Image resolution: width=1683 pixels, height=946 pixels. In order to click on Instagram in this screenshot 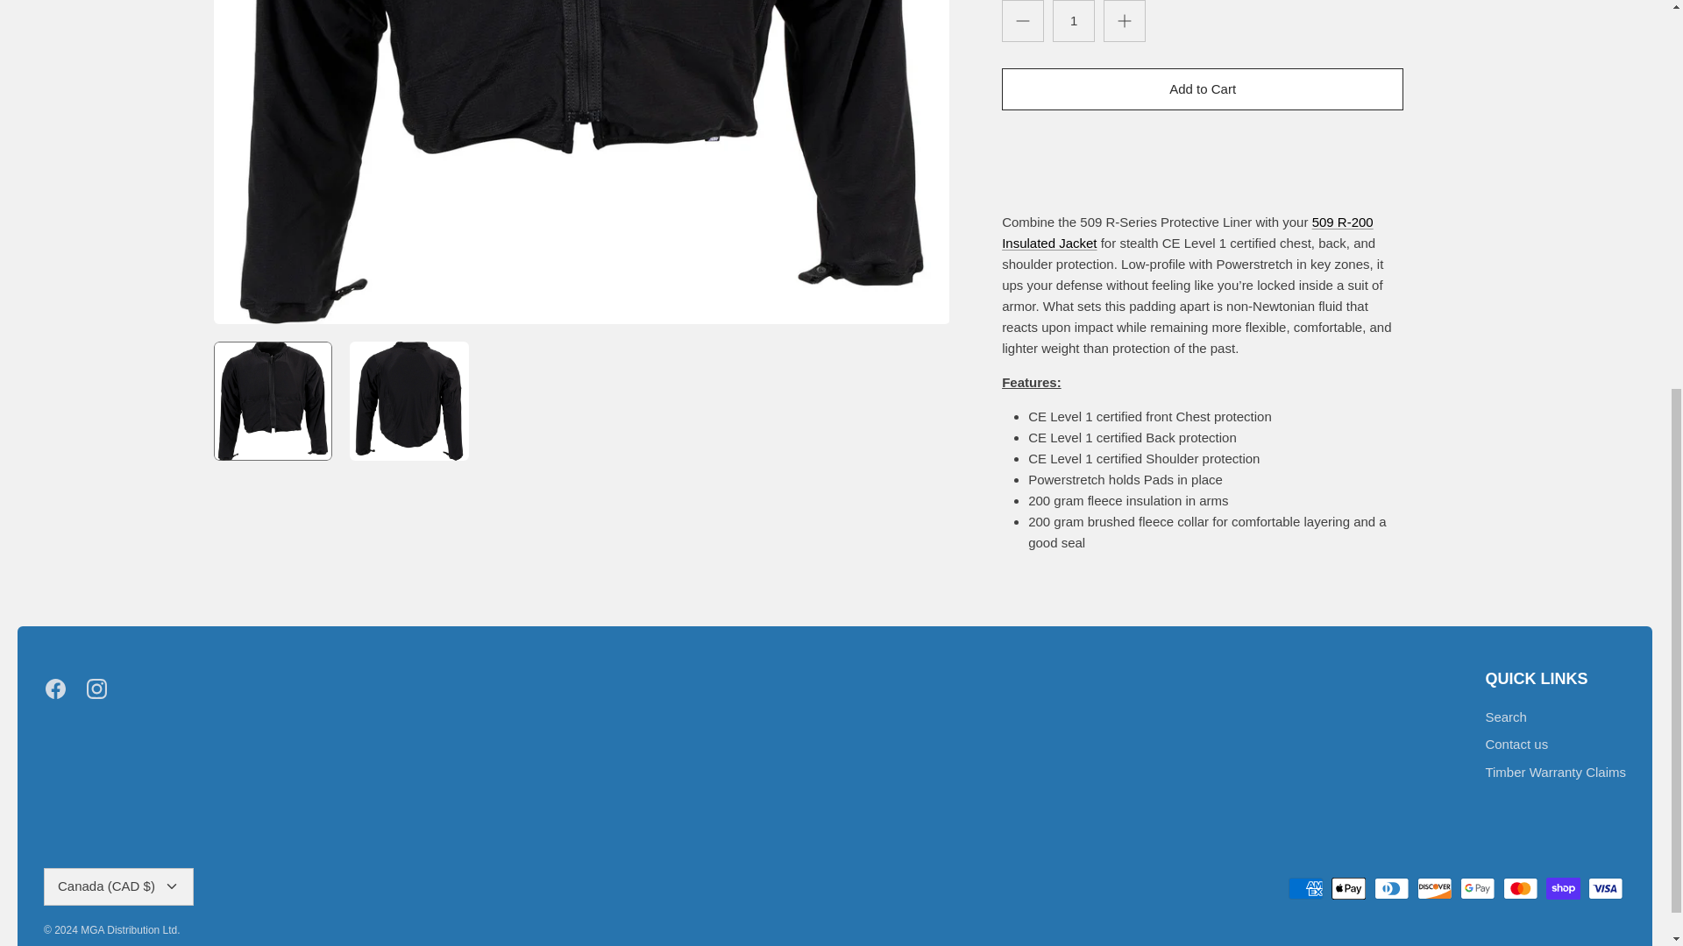, I will do `click(96, 688)`.